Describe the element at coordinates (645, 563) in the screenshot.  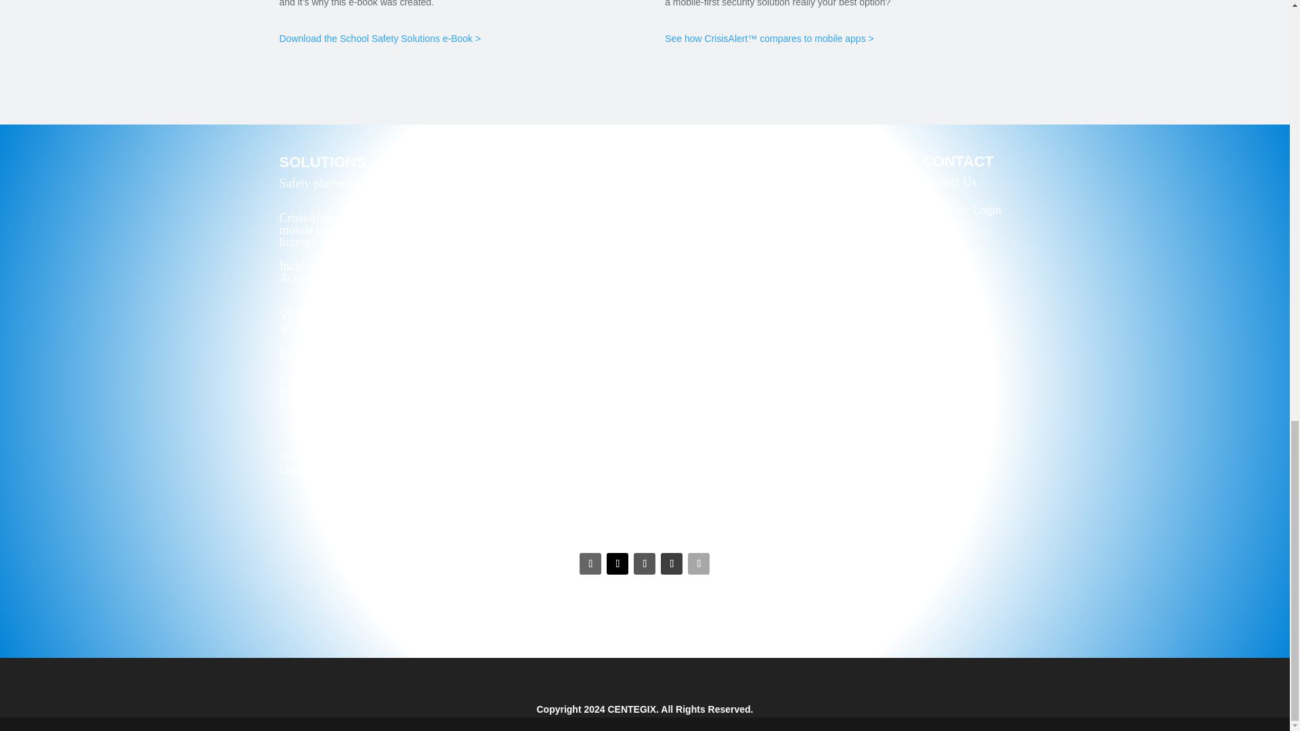
I see `Follow on Facebook` at that location.